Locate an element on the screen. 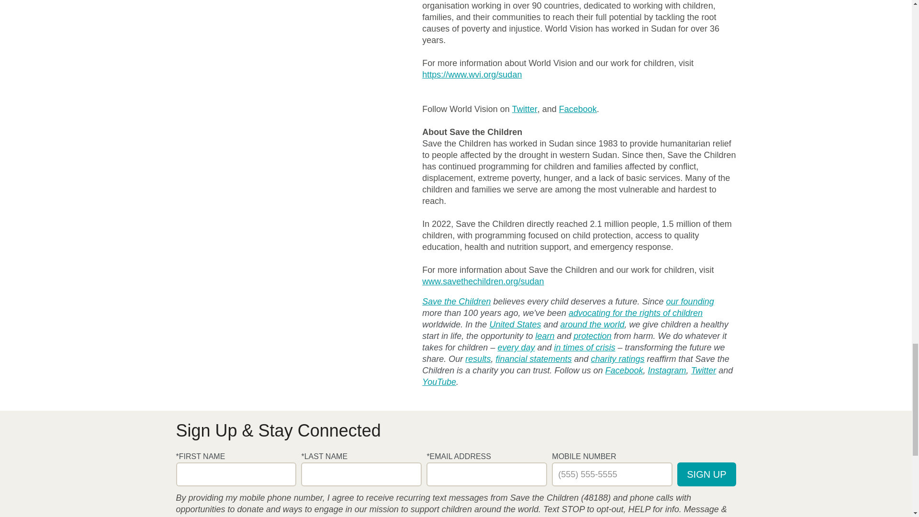 The height and width of the screenshot is (517, 919). Advocate for Children is located at coordinates (636, 313).